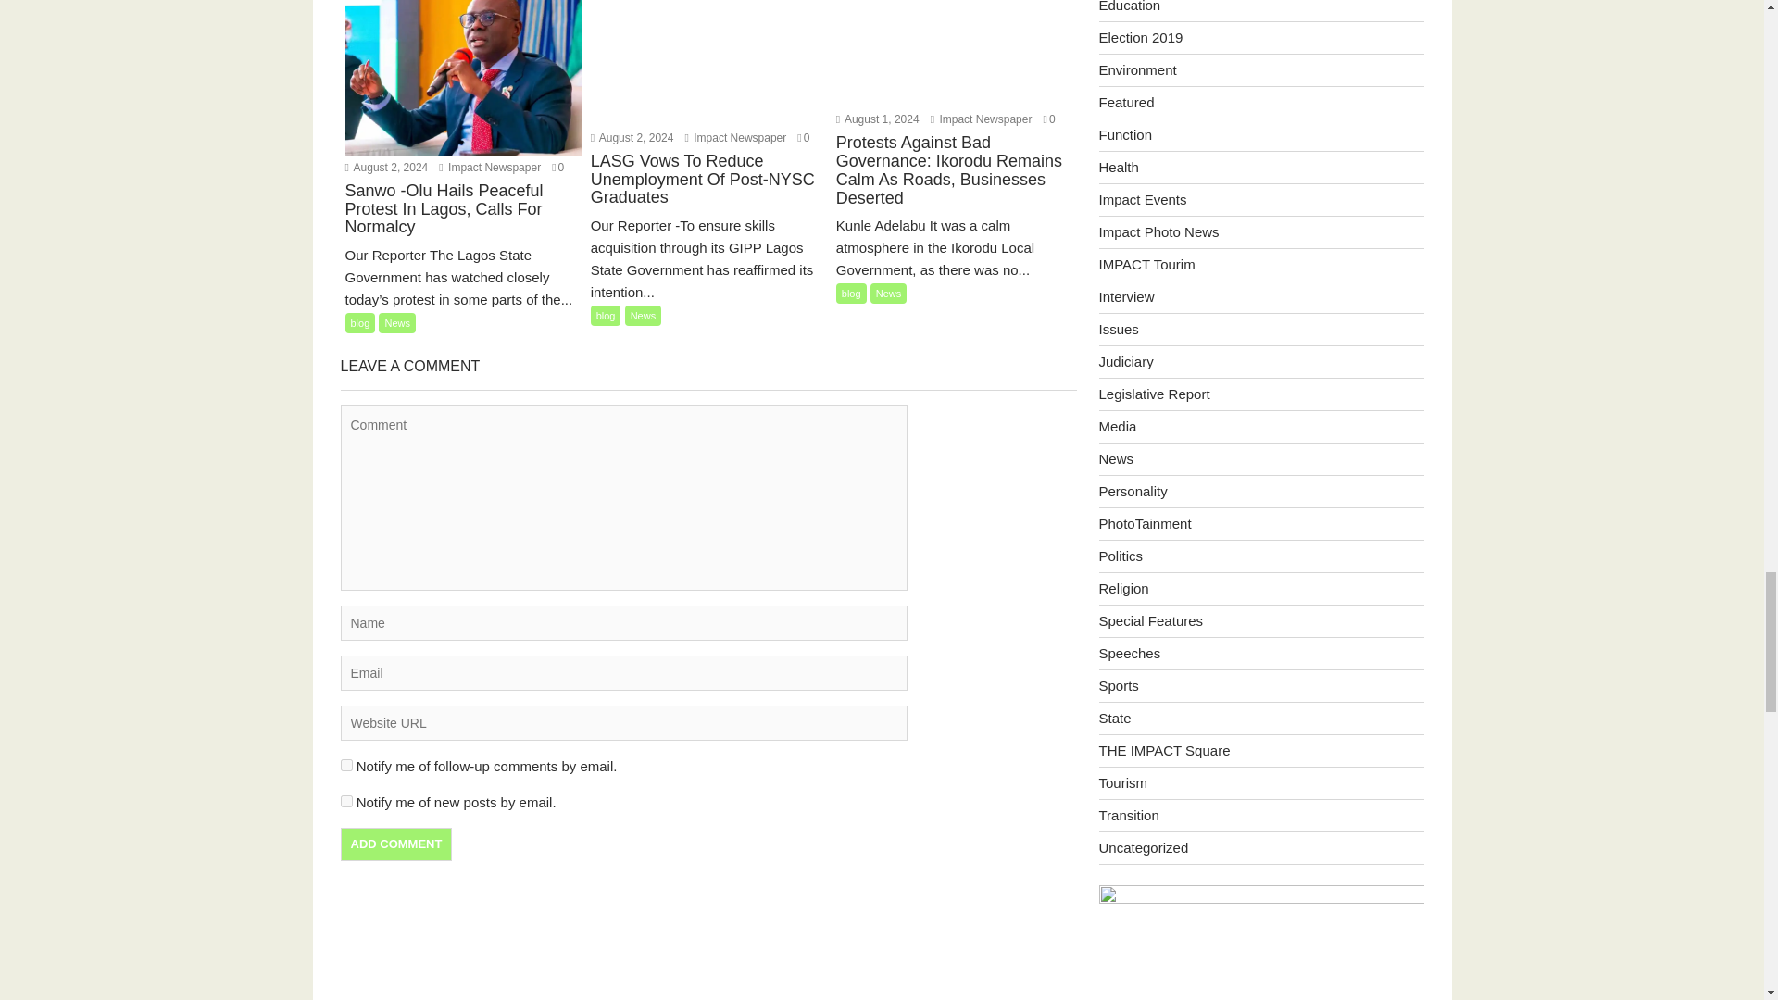 This screenshot has height=1000, width=1778. Describe the element at coordinates (359, 322) in the screenshot. I see `blog` at that location.